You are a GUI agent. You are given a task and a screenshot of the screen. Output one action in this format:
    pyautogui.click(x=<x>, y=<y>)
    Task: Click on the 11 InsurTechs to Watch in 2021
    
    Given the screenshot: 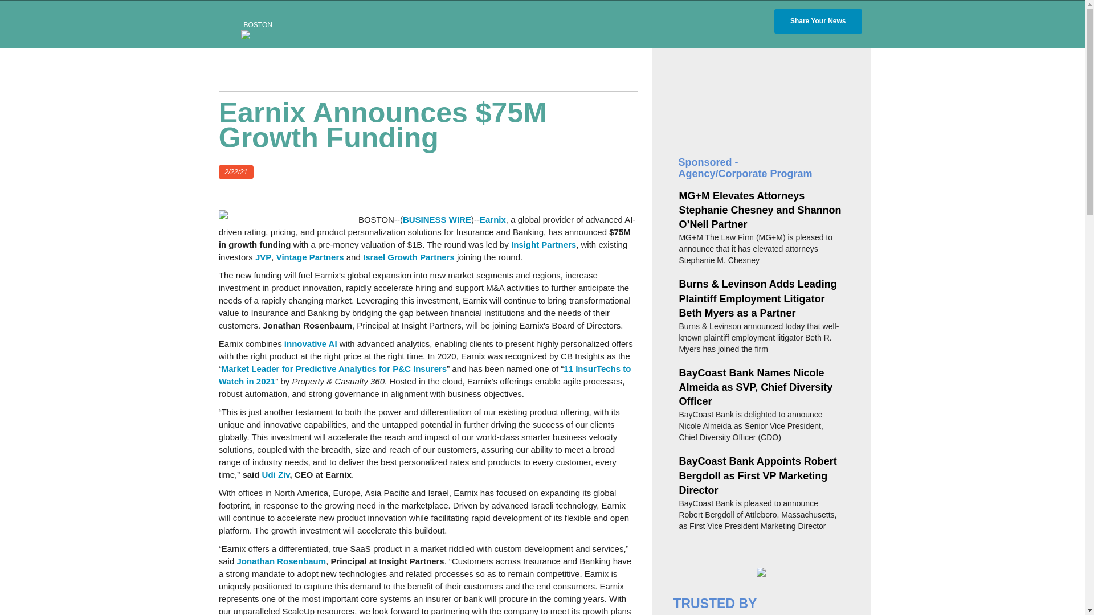 What is the action you would take?
    pyautogui.click(x=425, y=375)
    